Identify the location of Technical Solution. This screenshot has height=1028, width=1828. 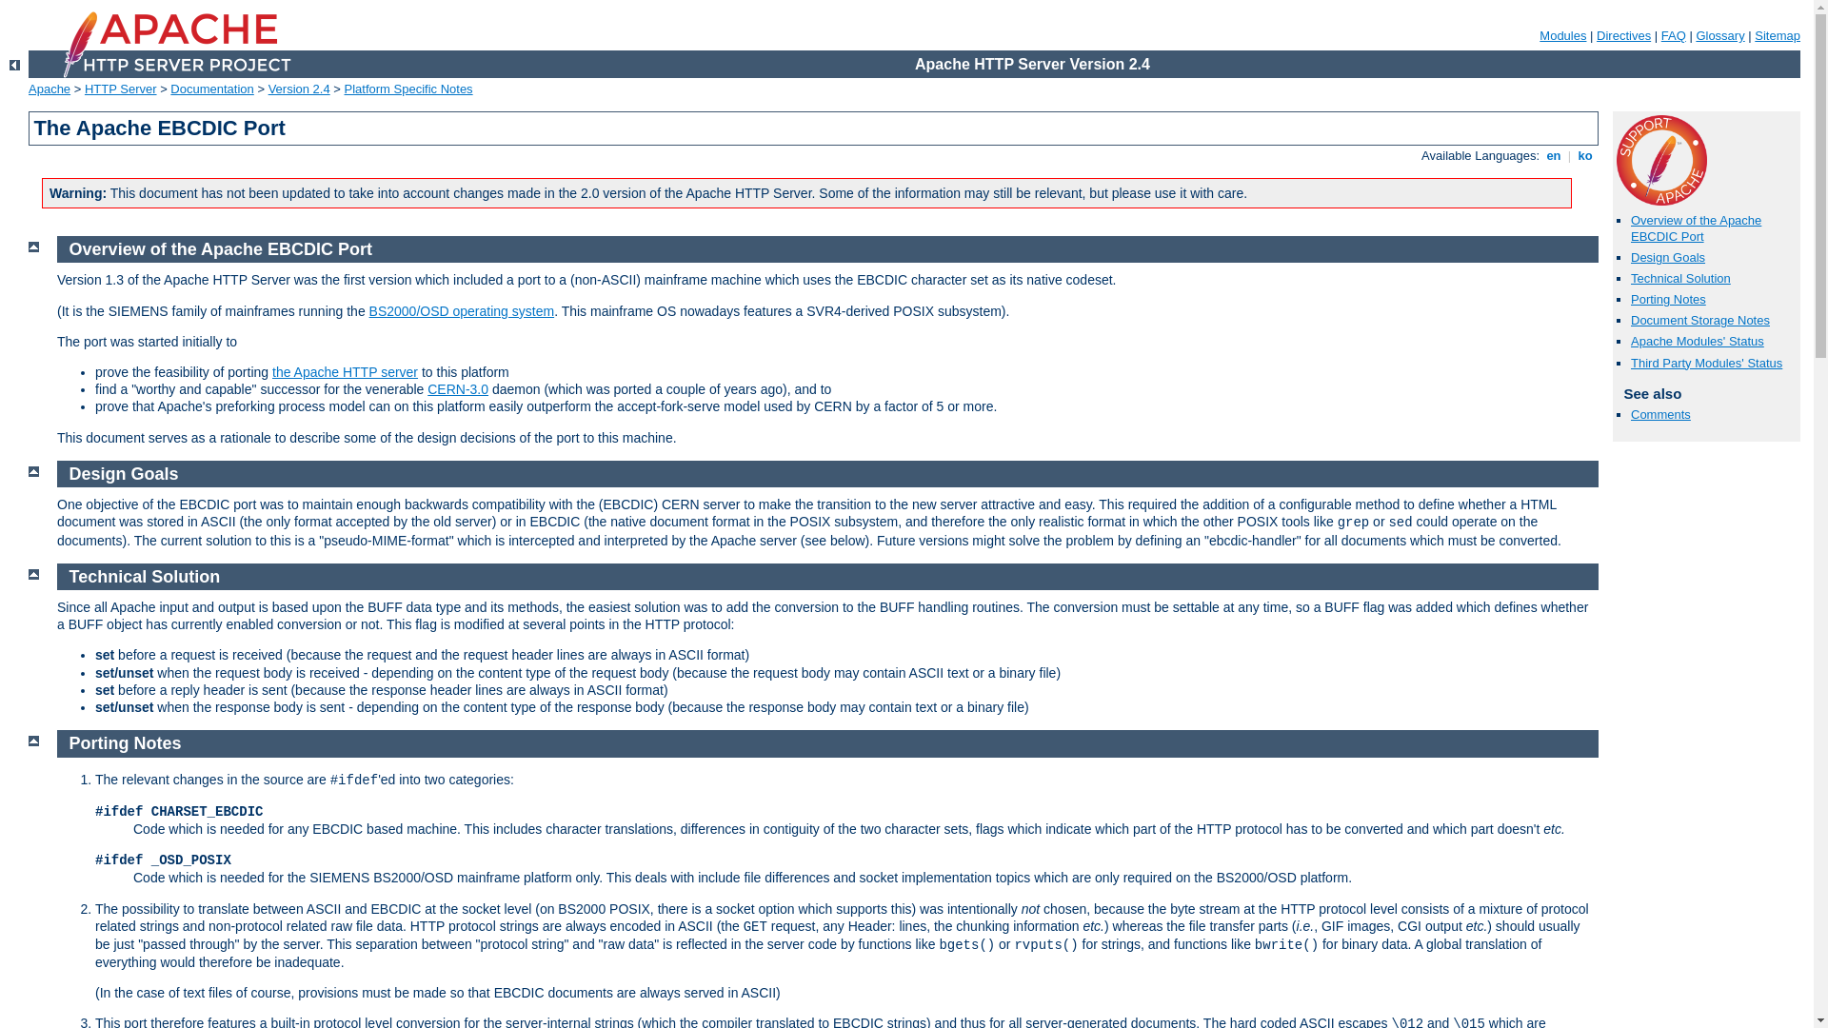
(1681, 278).